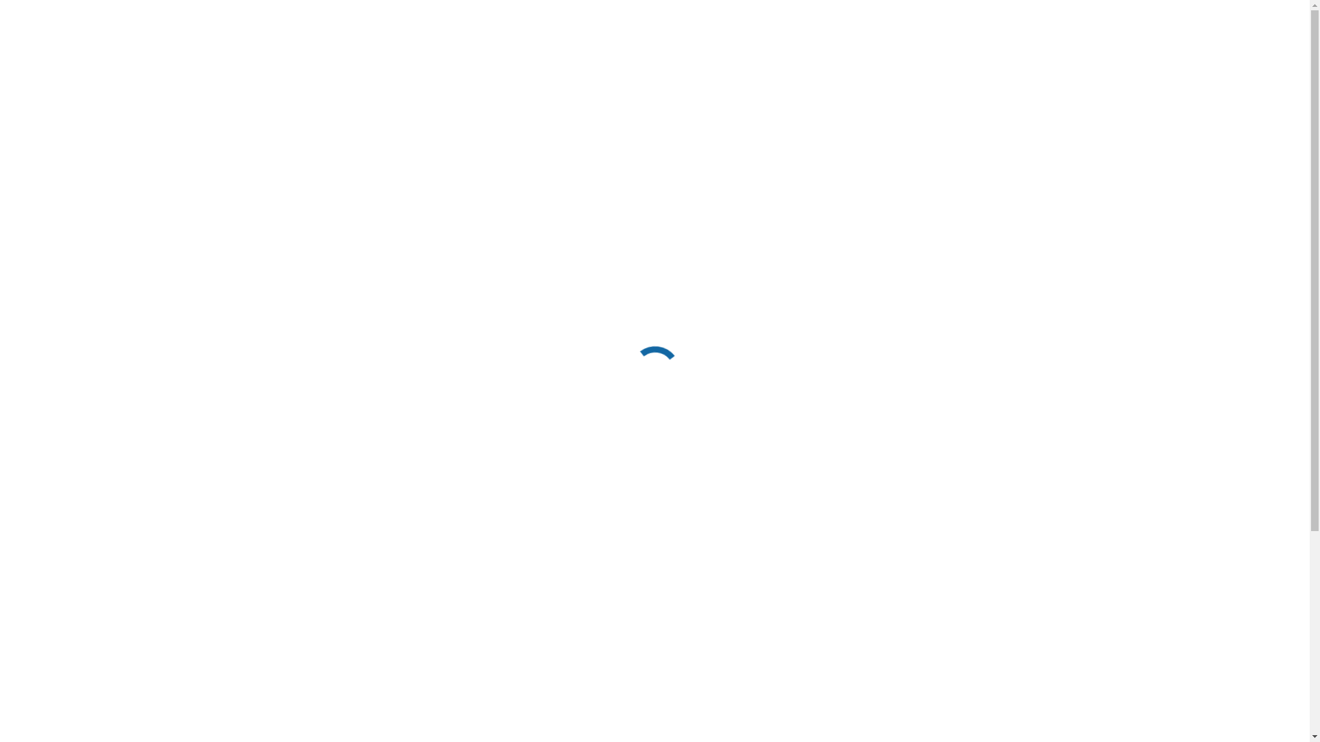  Describe the element at coordinates (901, 346) in the screenshot. I see `CRM Software` at that location.